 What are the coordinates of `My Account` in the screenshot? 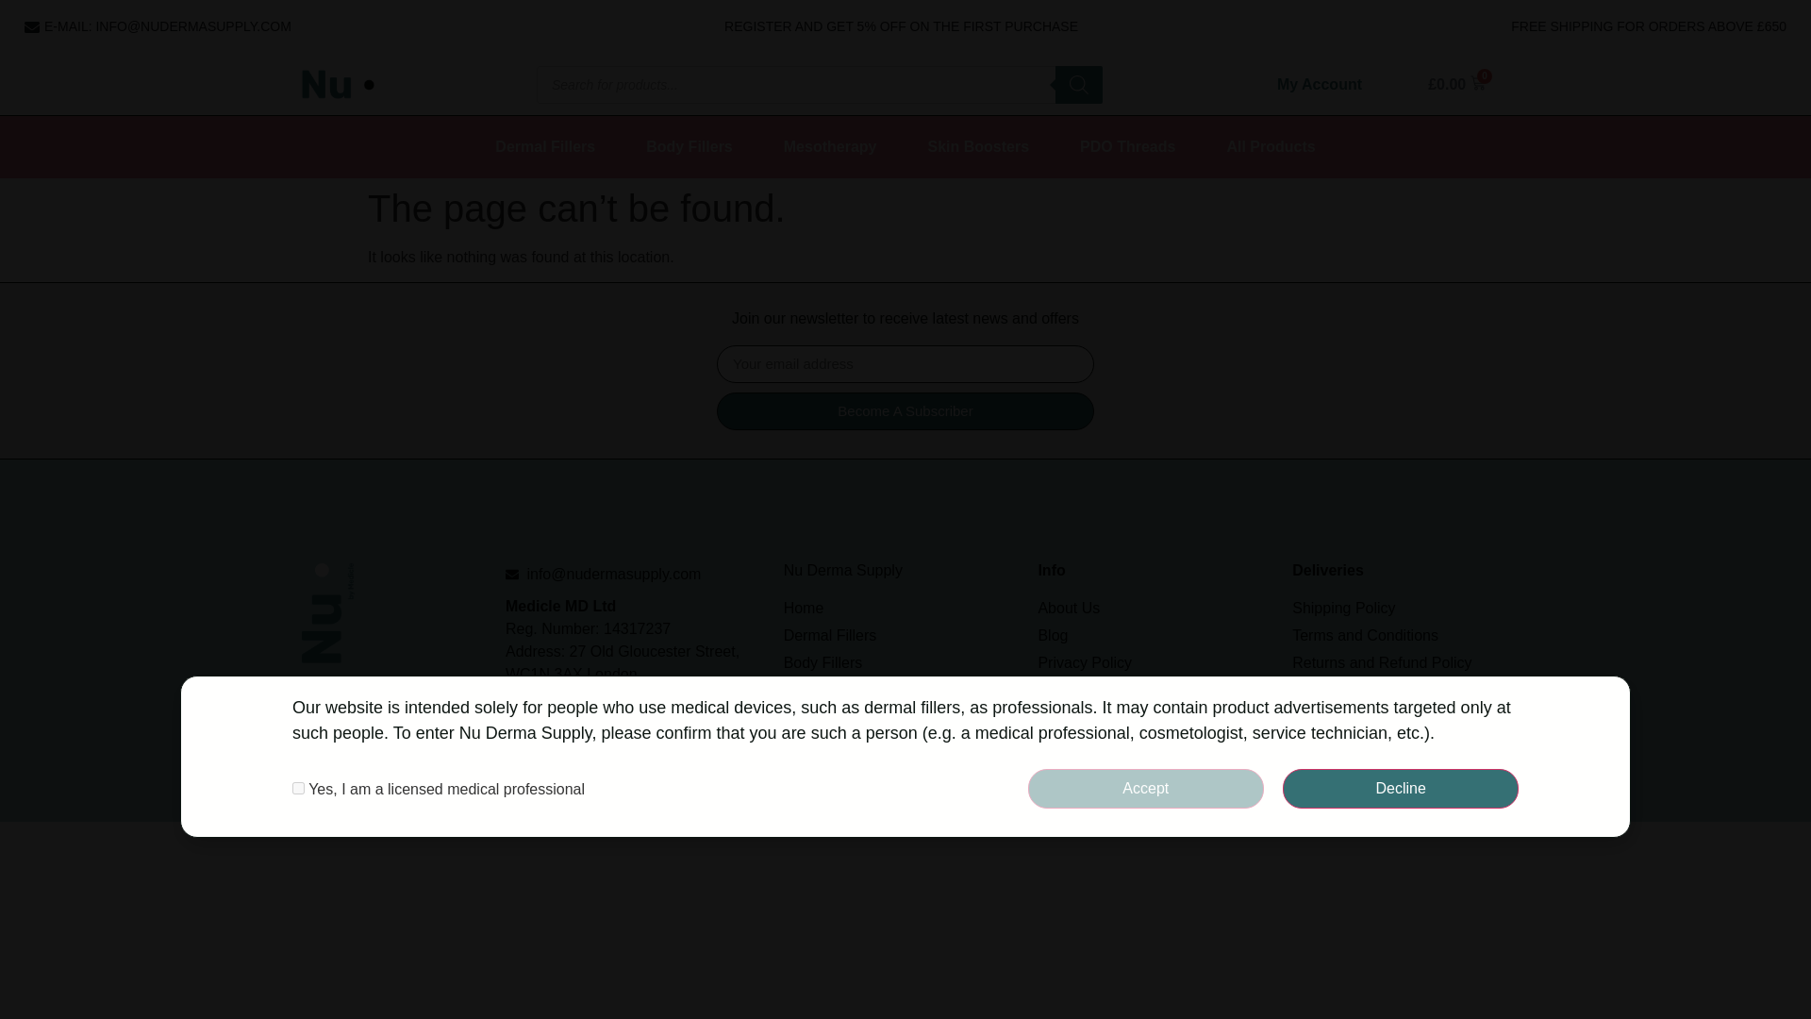 It's located at (1319, 83).